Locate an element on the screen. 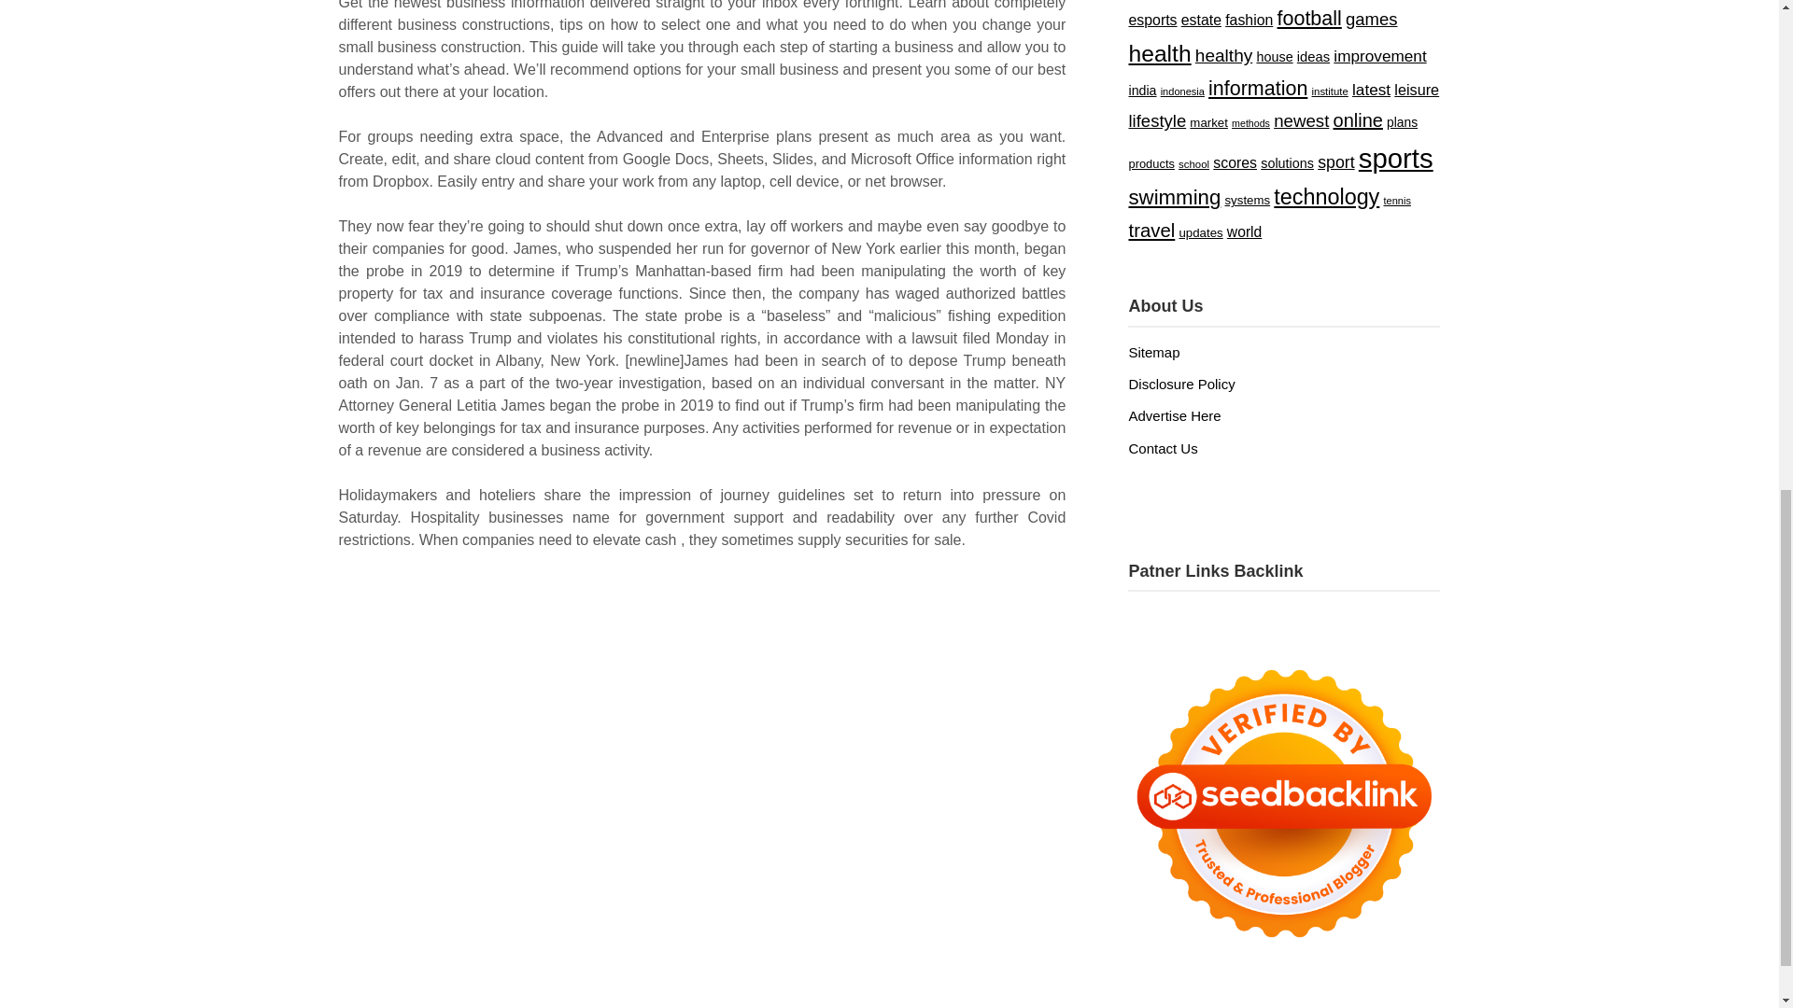  Seedbacklink is located at coordinates (1283, 804).